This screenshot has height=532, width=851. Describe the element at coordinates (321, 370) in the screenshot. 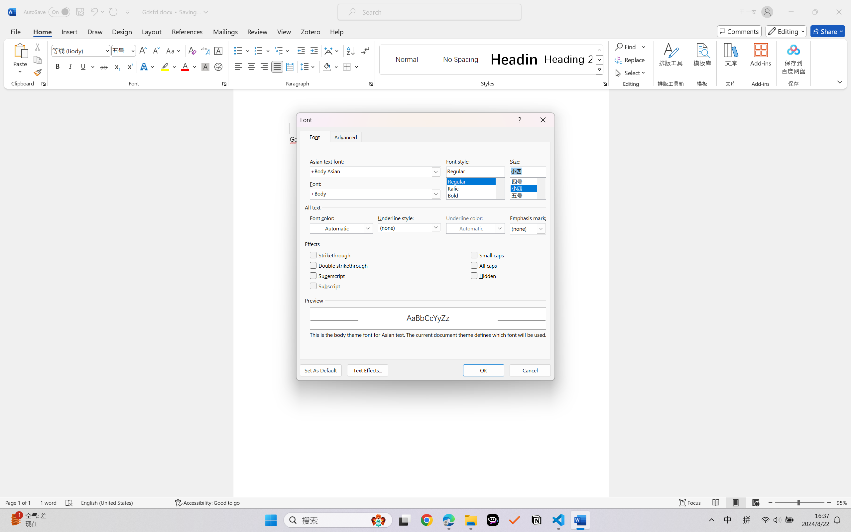

I see `Set As Default` at that location.